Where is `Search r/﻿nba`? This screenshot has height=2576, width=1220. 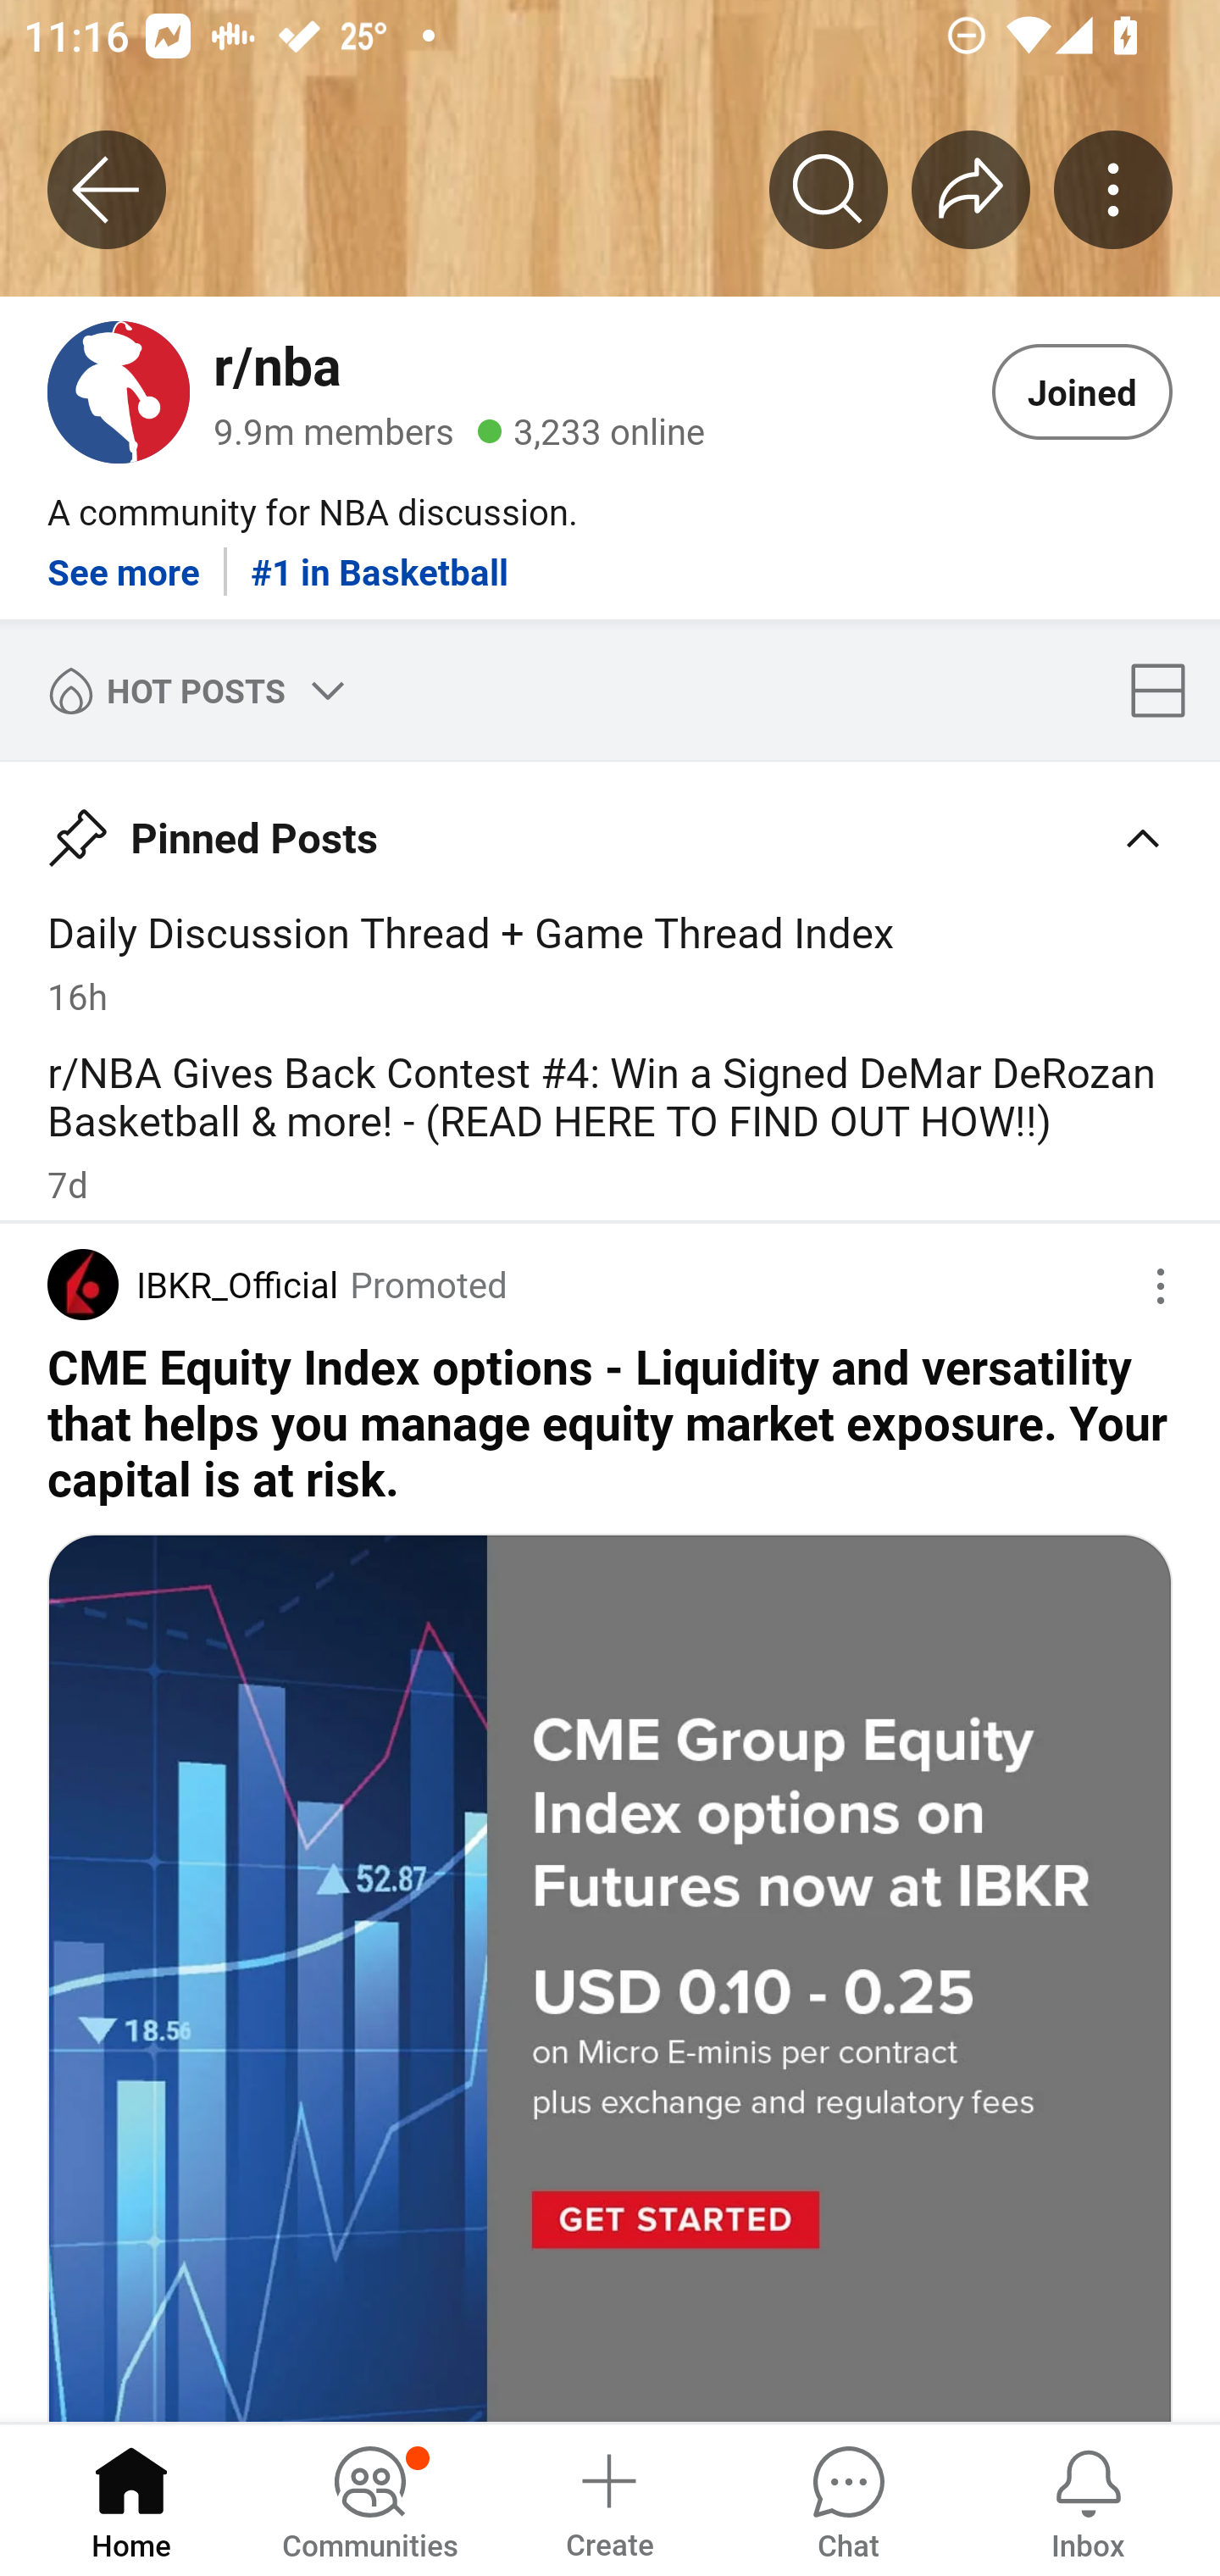 Search r/﻿nba is located at coordinates (829, 189).